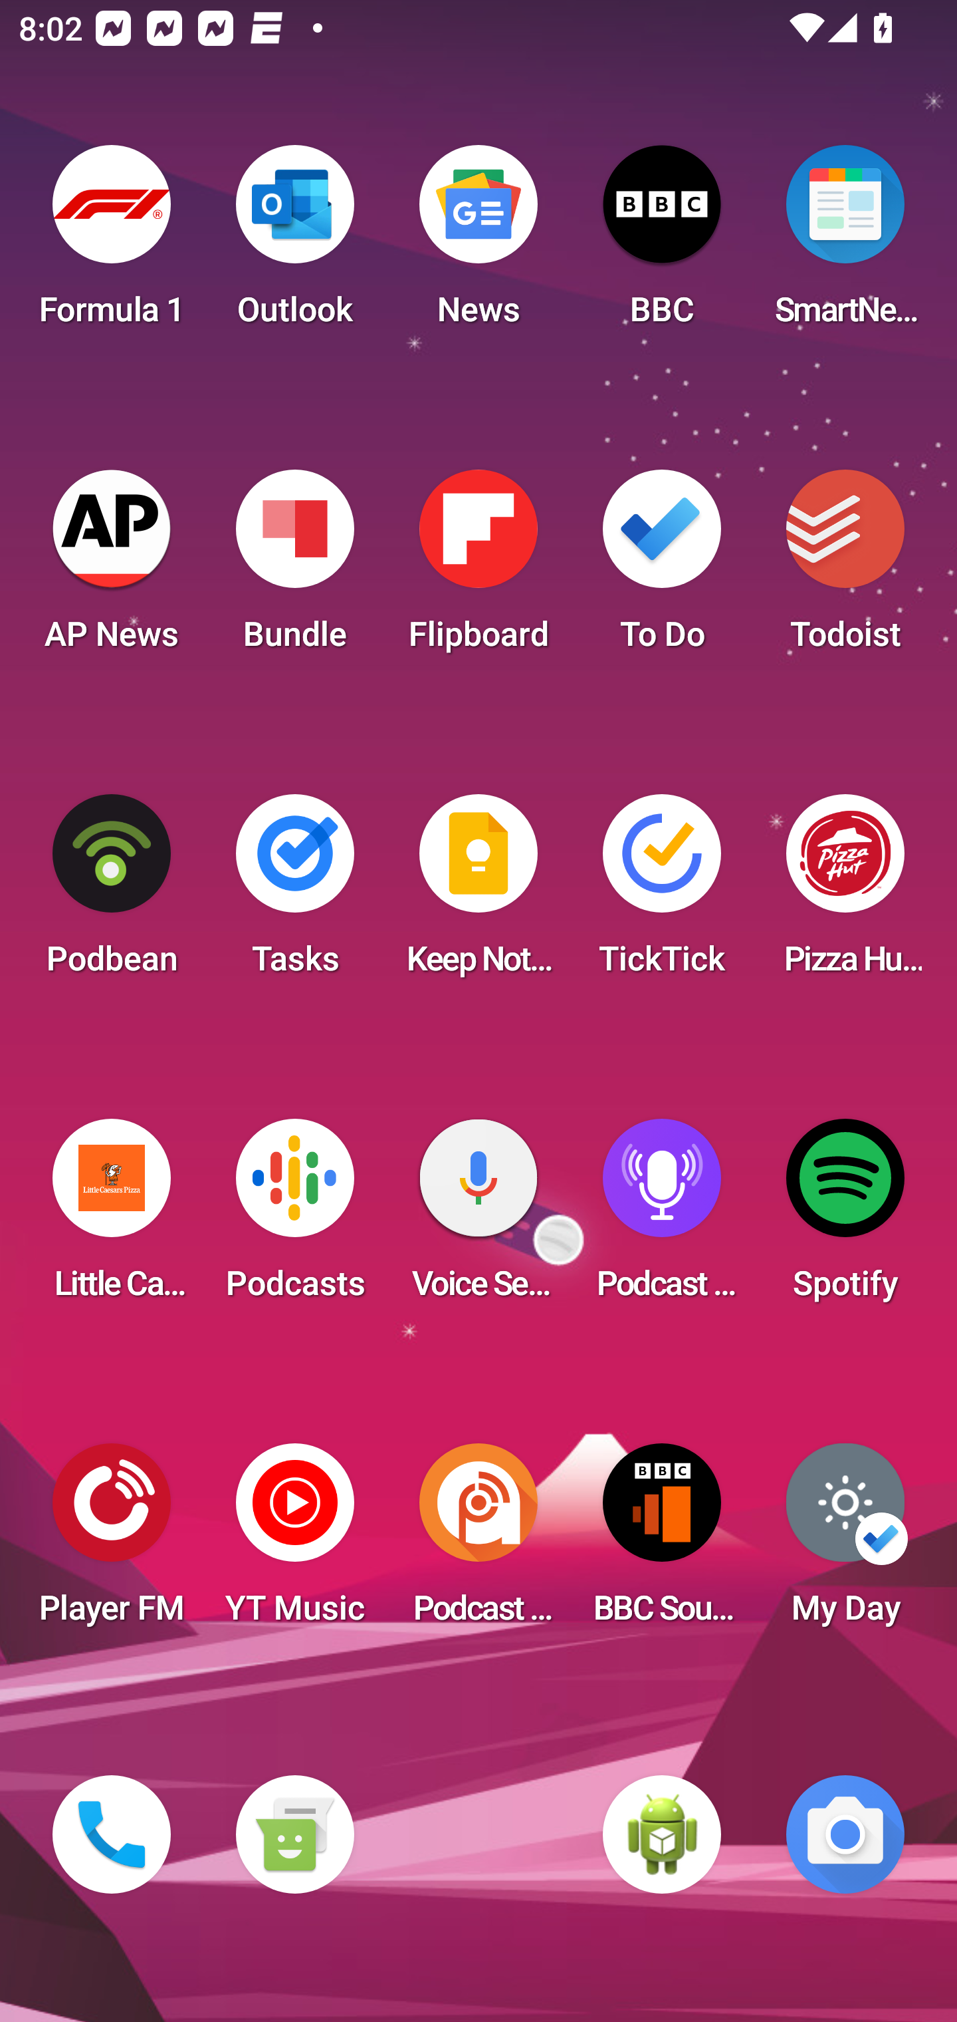  Describe the element at coordinates (662, 243) in the screenshot. I see `BBC` at that location.